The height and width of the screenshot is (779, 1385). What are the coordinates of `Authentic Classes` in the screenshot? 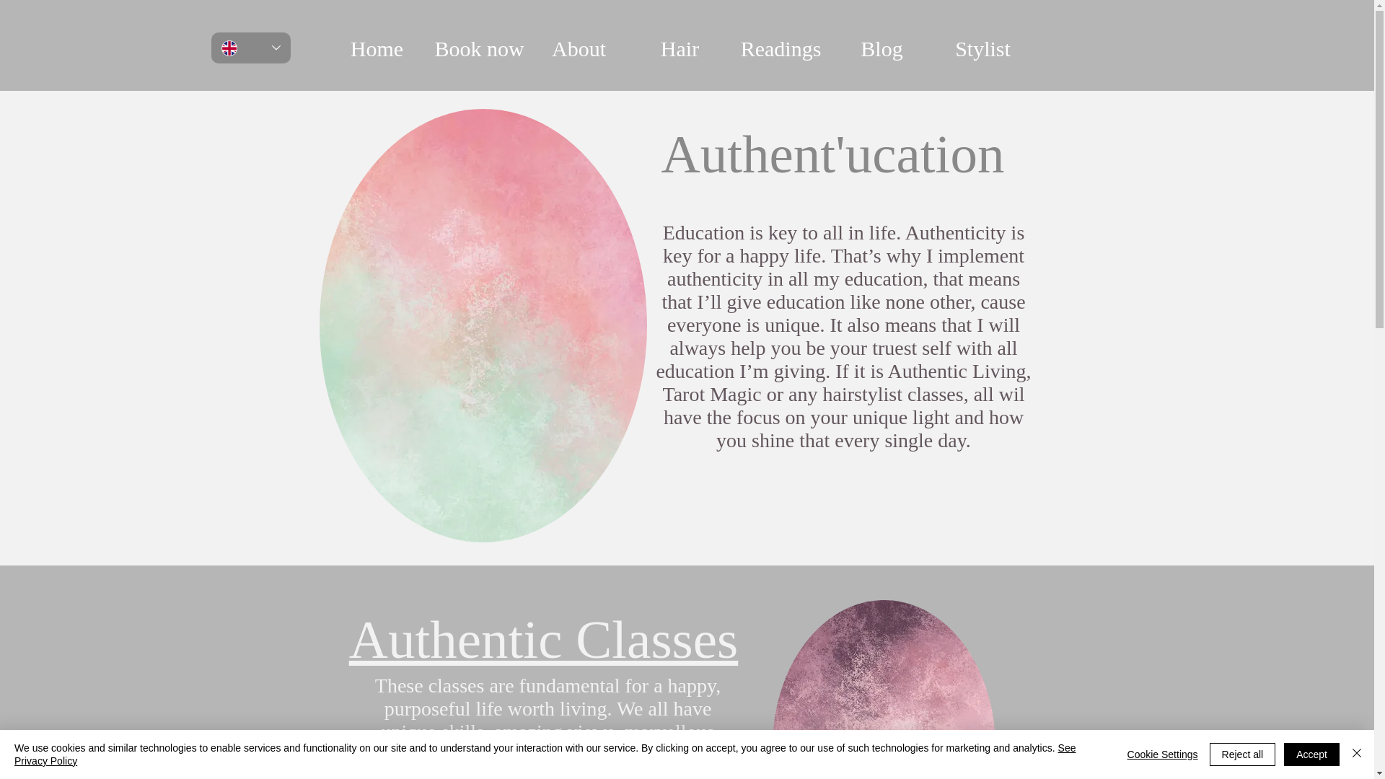 It's located at (543, 639).